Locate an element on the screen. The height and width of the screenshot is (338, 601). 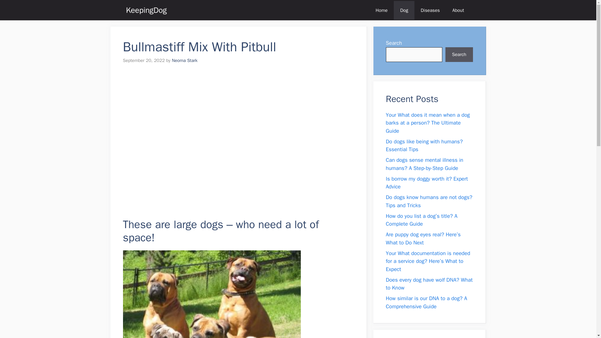
KeepingDog is located at coordinates (146, 10).